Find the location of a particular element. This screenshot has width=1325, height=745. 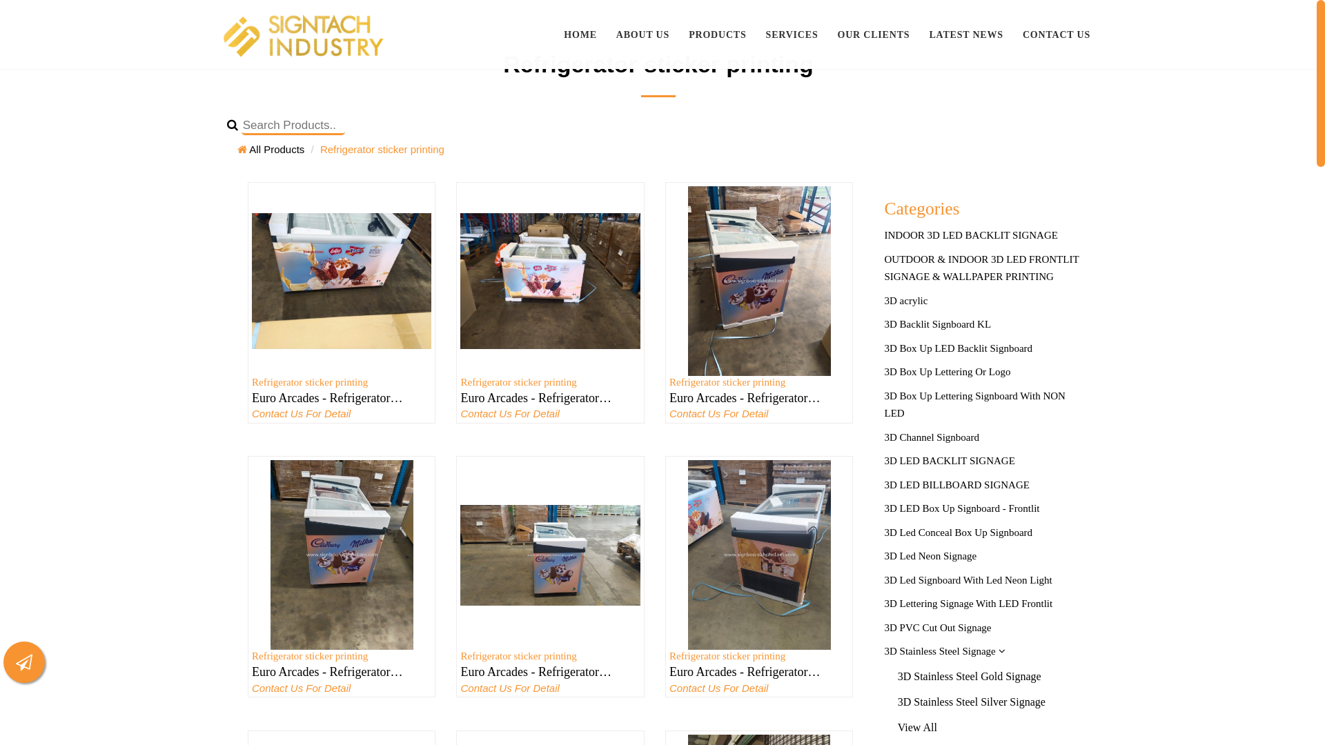

SERVICES is located at coordinates (792, 34).